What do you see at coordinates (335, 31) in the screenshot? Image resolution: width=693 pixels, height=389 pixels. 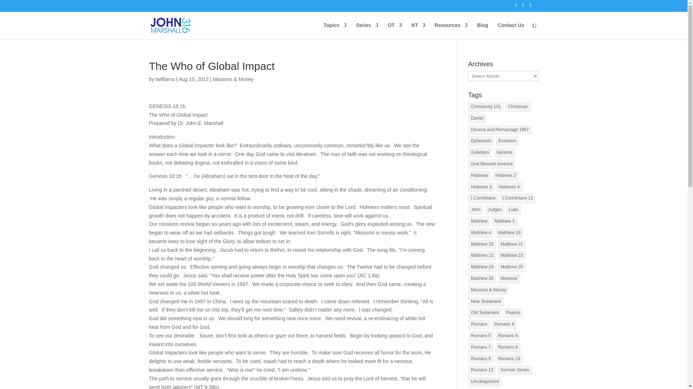 I see `Topics` at bounding box center [335, 31].